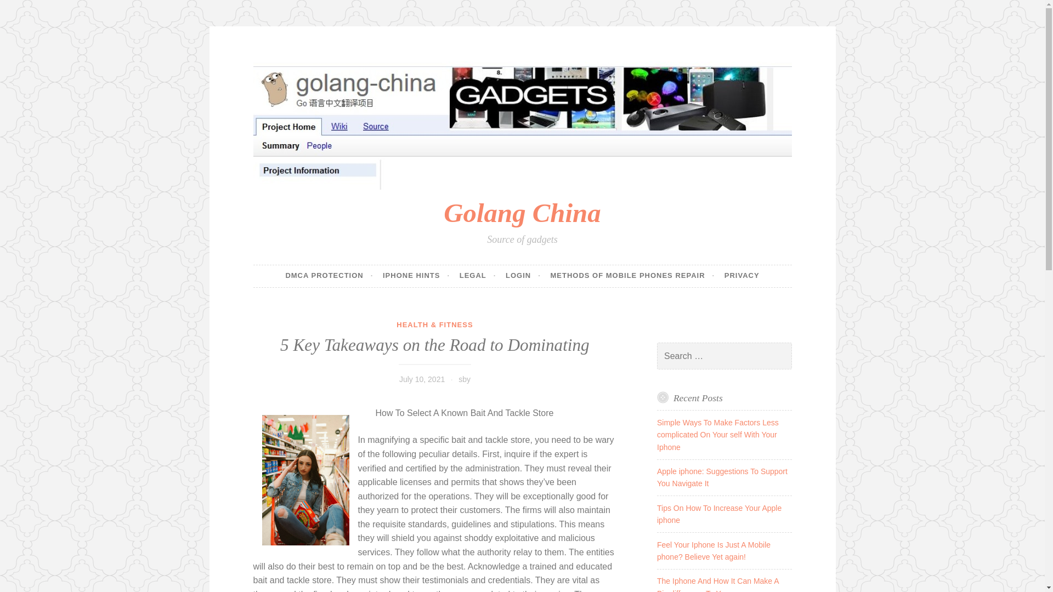  Describe the element at coordinates (522, 213) in the screenshot. I see `Golang China` at that location.